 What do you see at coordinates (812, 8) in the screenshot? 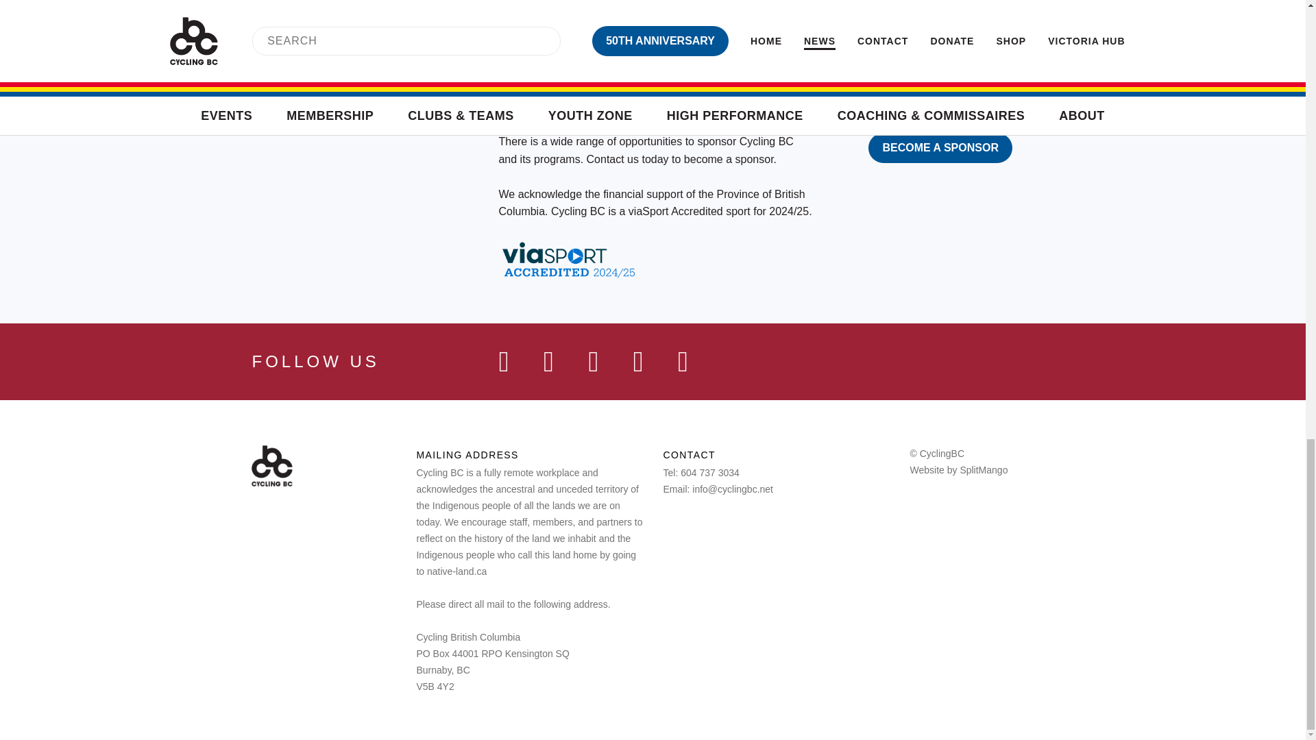
I see `Gallagher-Logo` at bounding box center [812, 8].